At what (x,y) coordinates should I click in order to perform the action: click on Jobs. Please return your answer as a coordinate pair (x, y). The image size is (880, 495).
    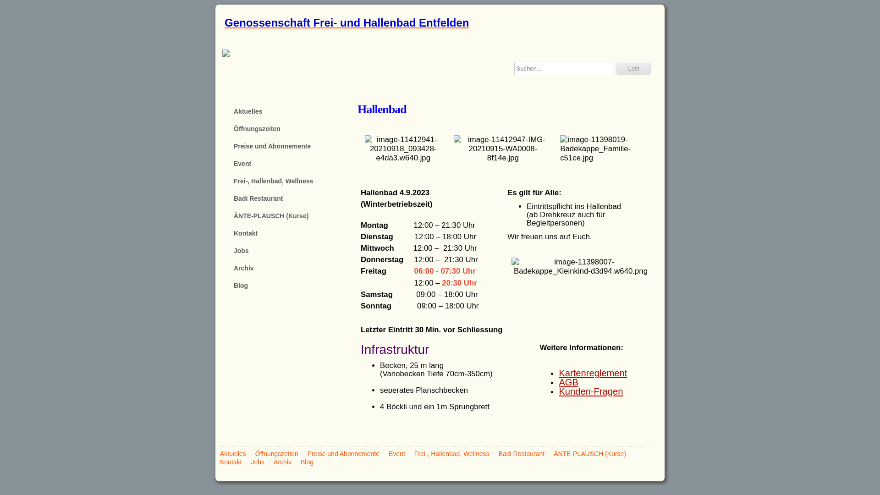
    Looking at the image, I should click on (289, 251).